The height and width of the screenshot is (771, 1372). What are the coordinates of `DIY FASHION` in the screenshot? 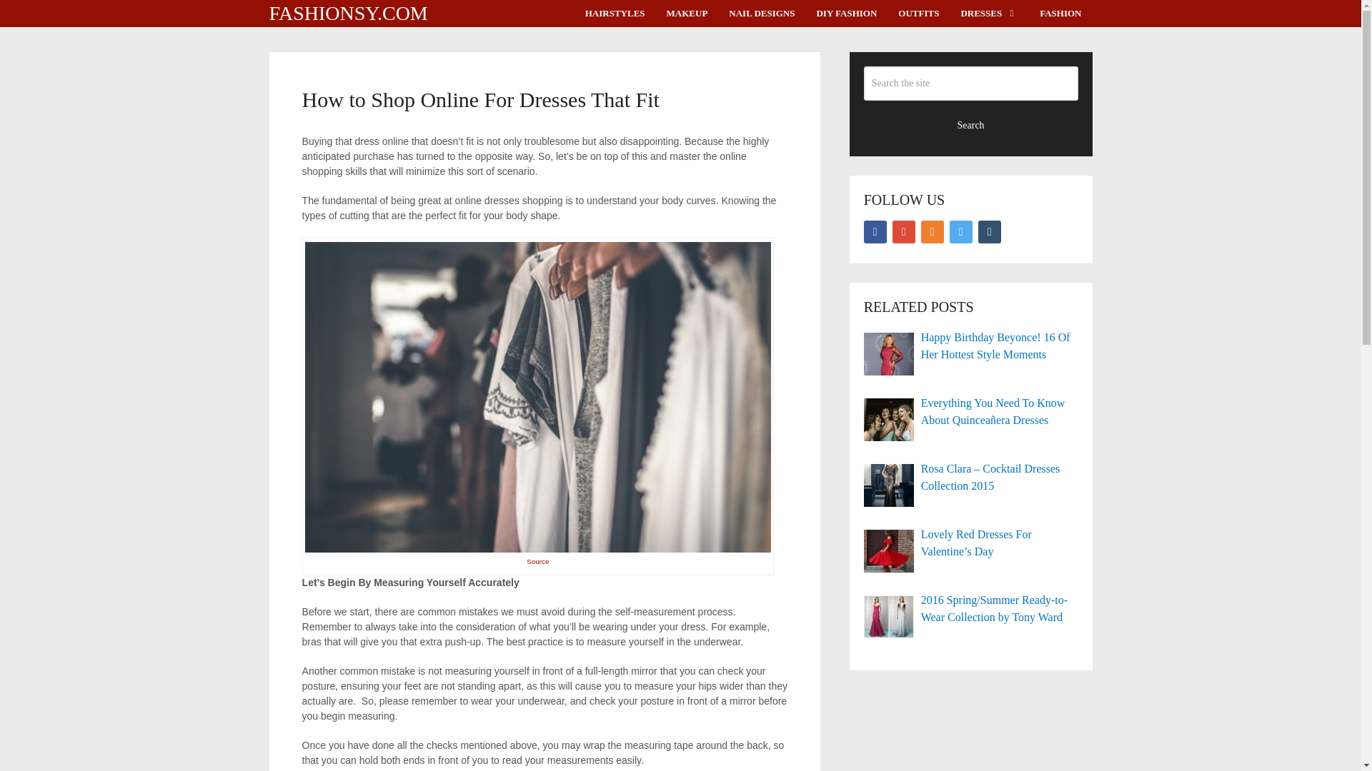 It's located at (846, 13).